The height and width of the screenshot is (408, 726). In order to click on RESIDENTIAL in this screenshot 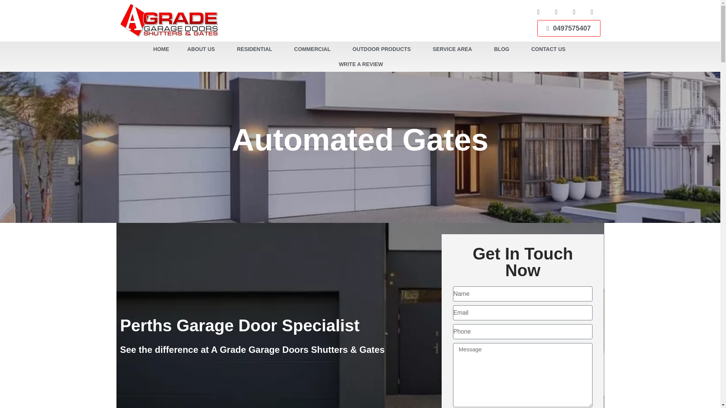, I will do `click(265, 49)`.